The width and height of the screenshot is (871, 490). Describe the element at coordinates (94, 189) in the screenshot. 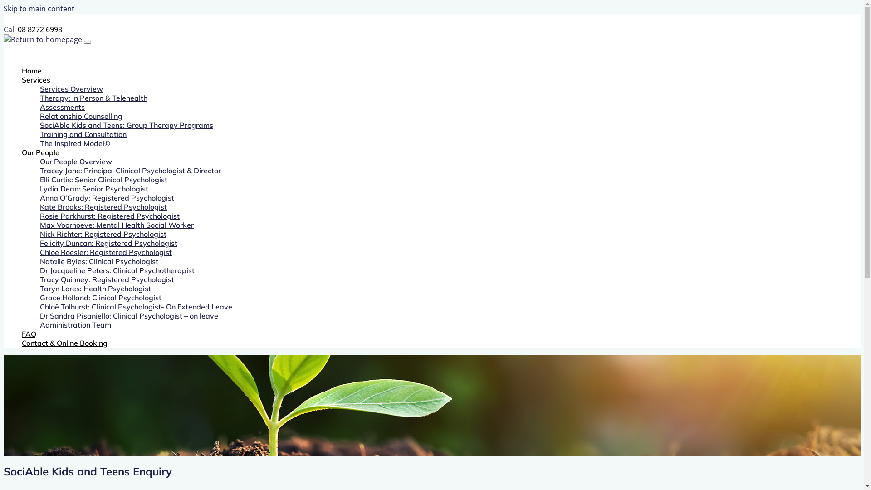

I see `Lydia Dean: Senior Psychologist` at that location.